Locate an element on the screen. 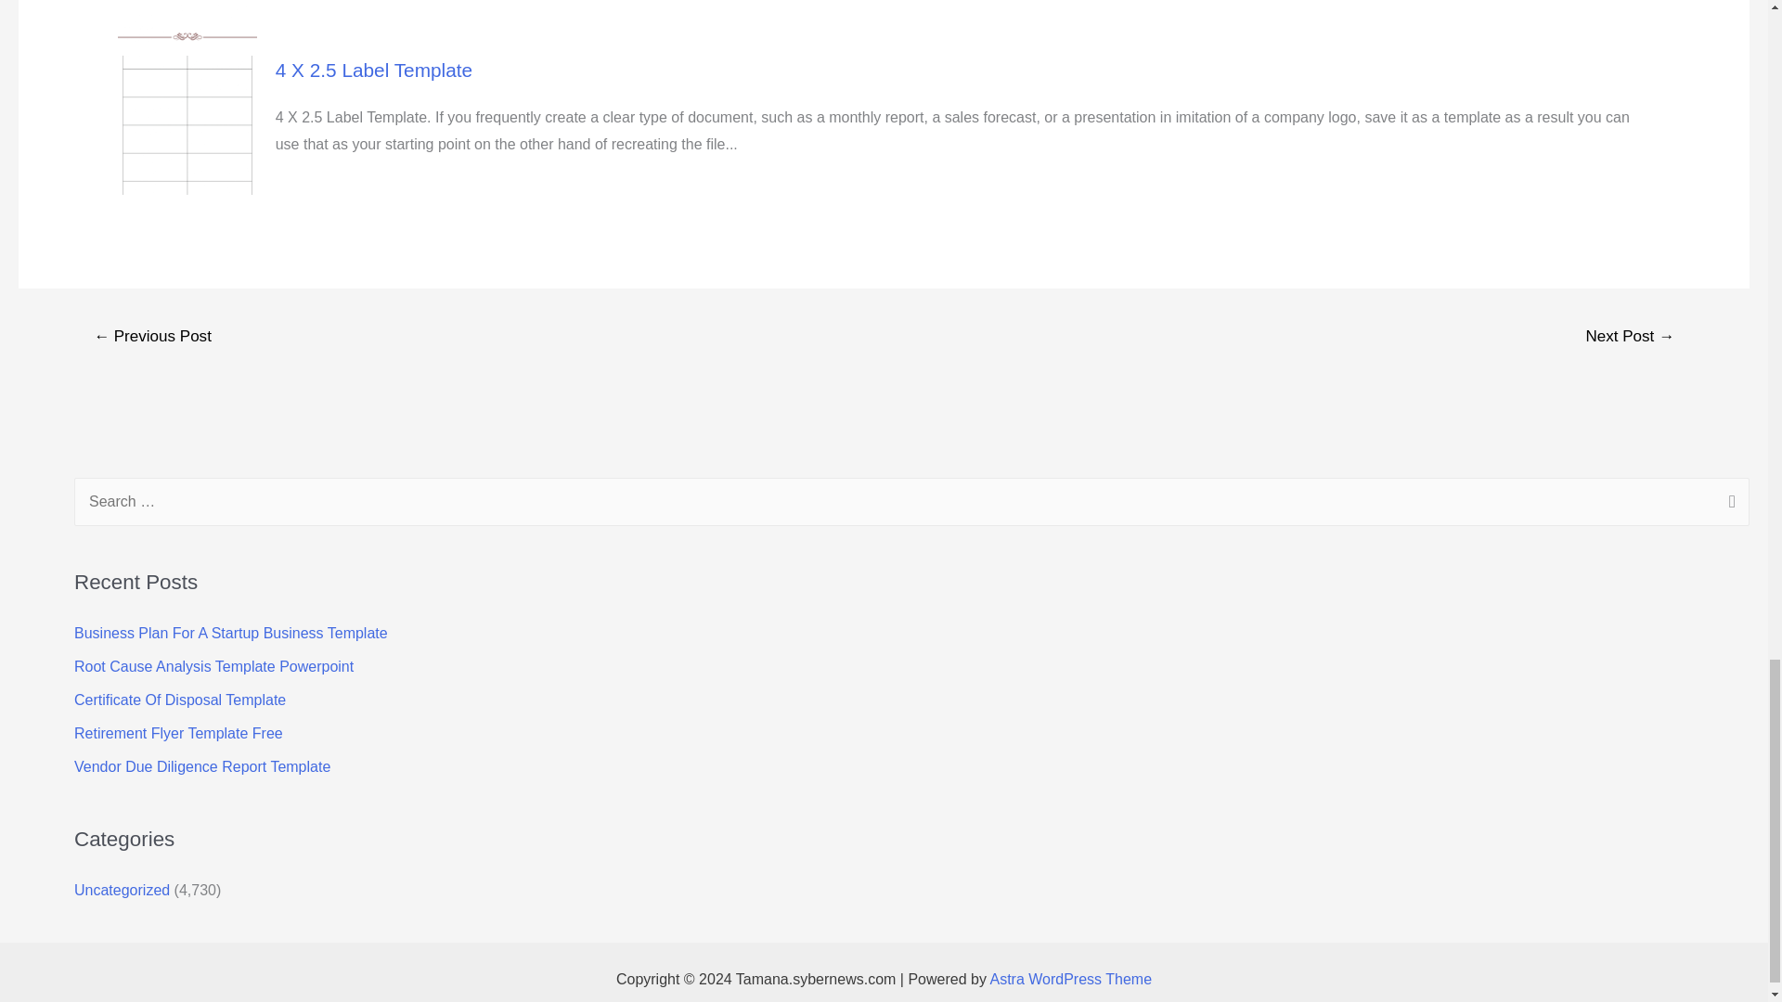 The image size is (1782, 1002). Vendor Due Diligence Report Template is located at coordinates (202, 766).